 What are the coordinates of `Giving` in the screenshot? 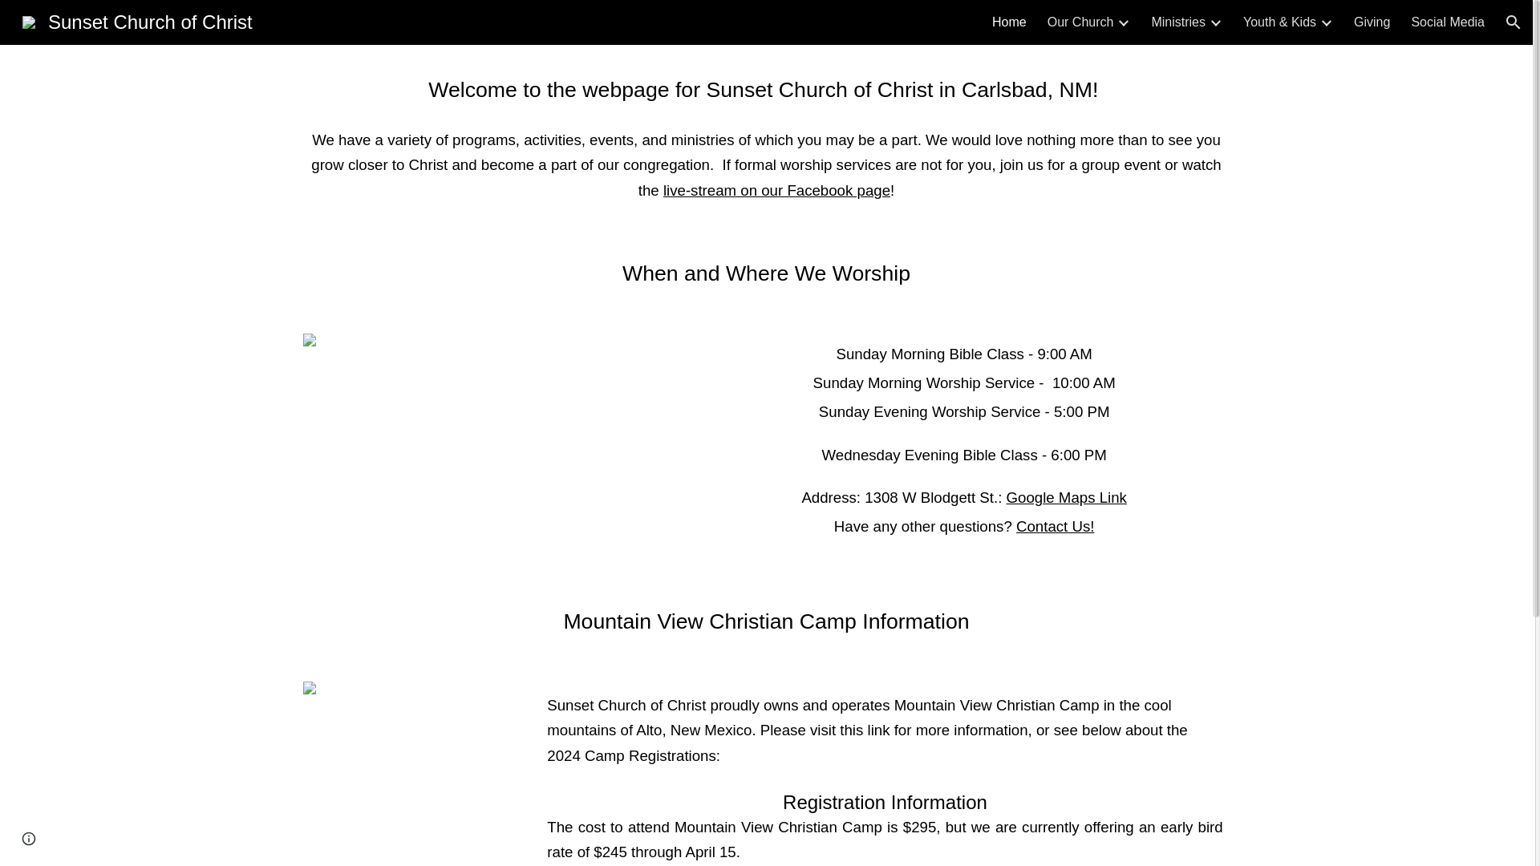 It's located at (1372, 22).